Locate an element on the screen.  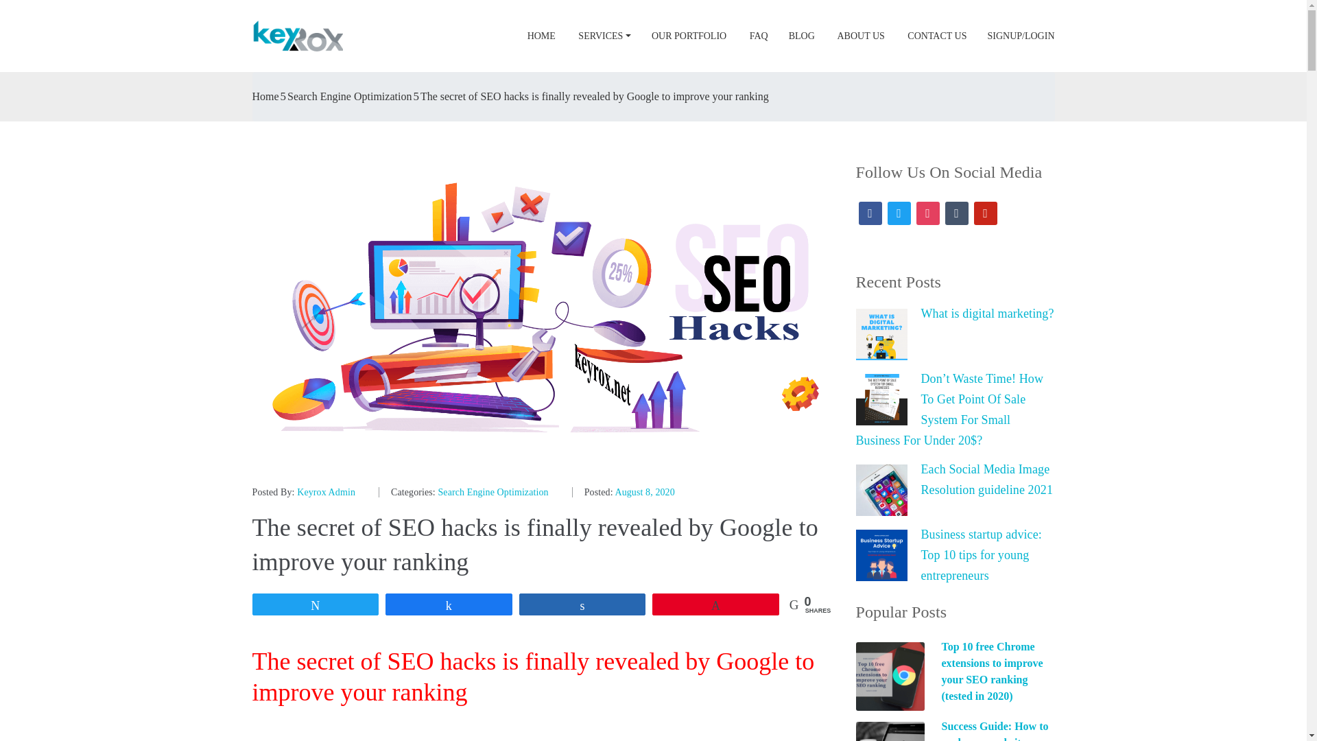
Advertisement is located at coordinates (543, 736).